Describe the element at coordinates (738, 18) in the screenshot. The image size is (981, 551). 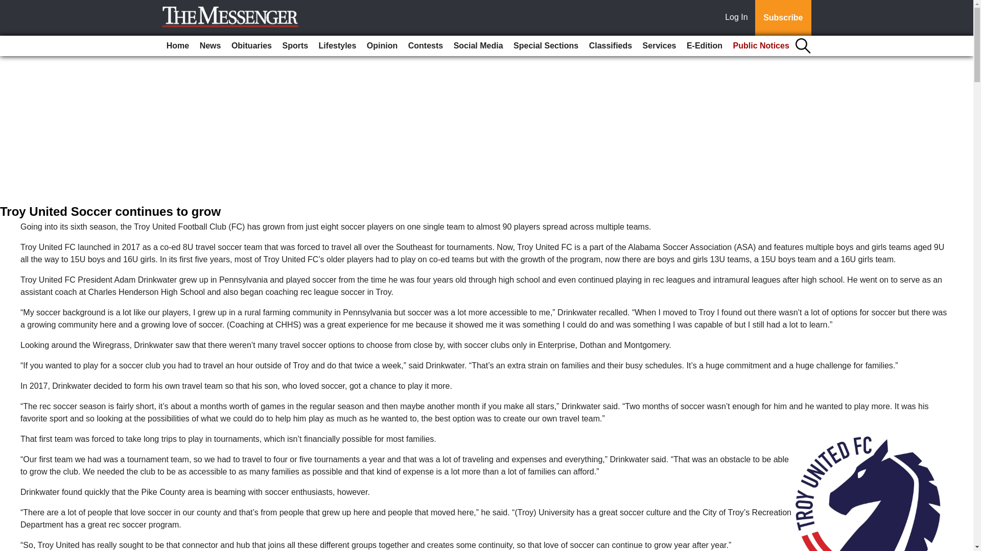
I see `Log In` at that location.